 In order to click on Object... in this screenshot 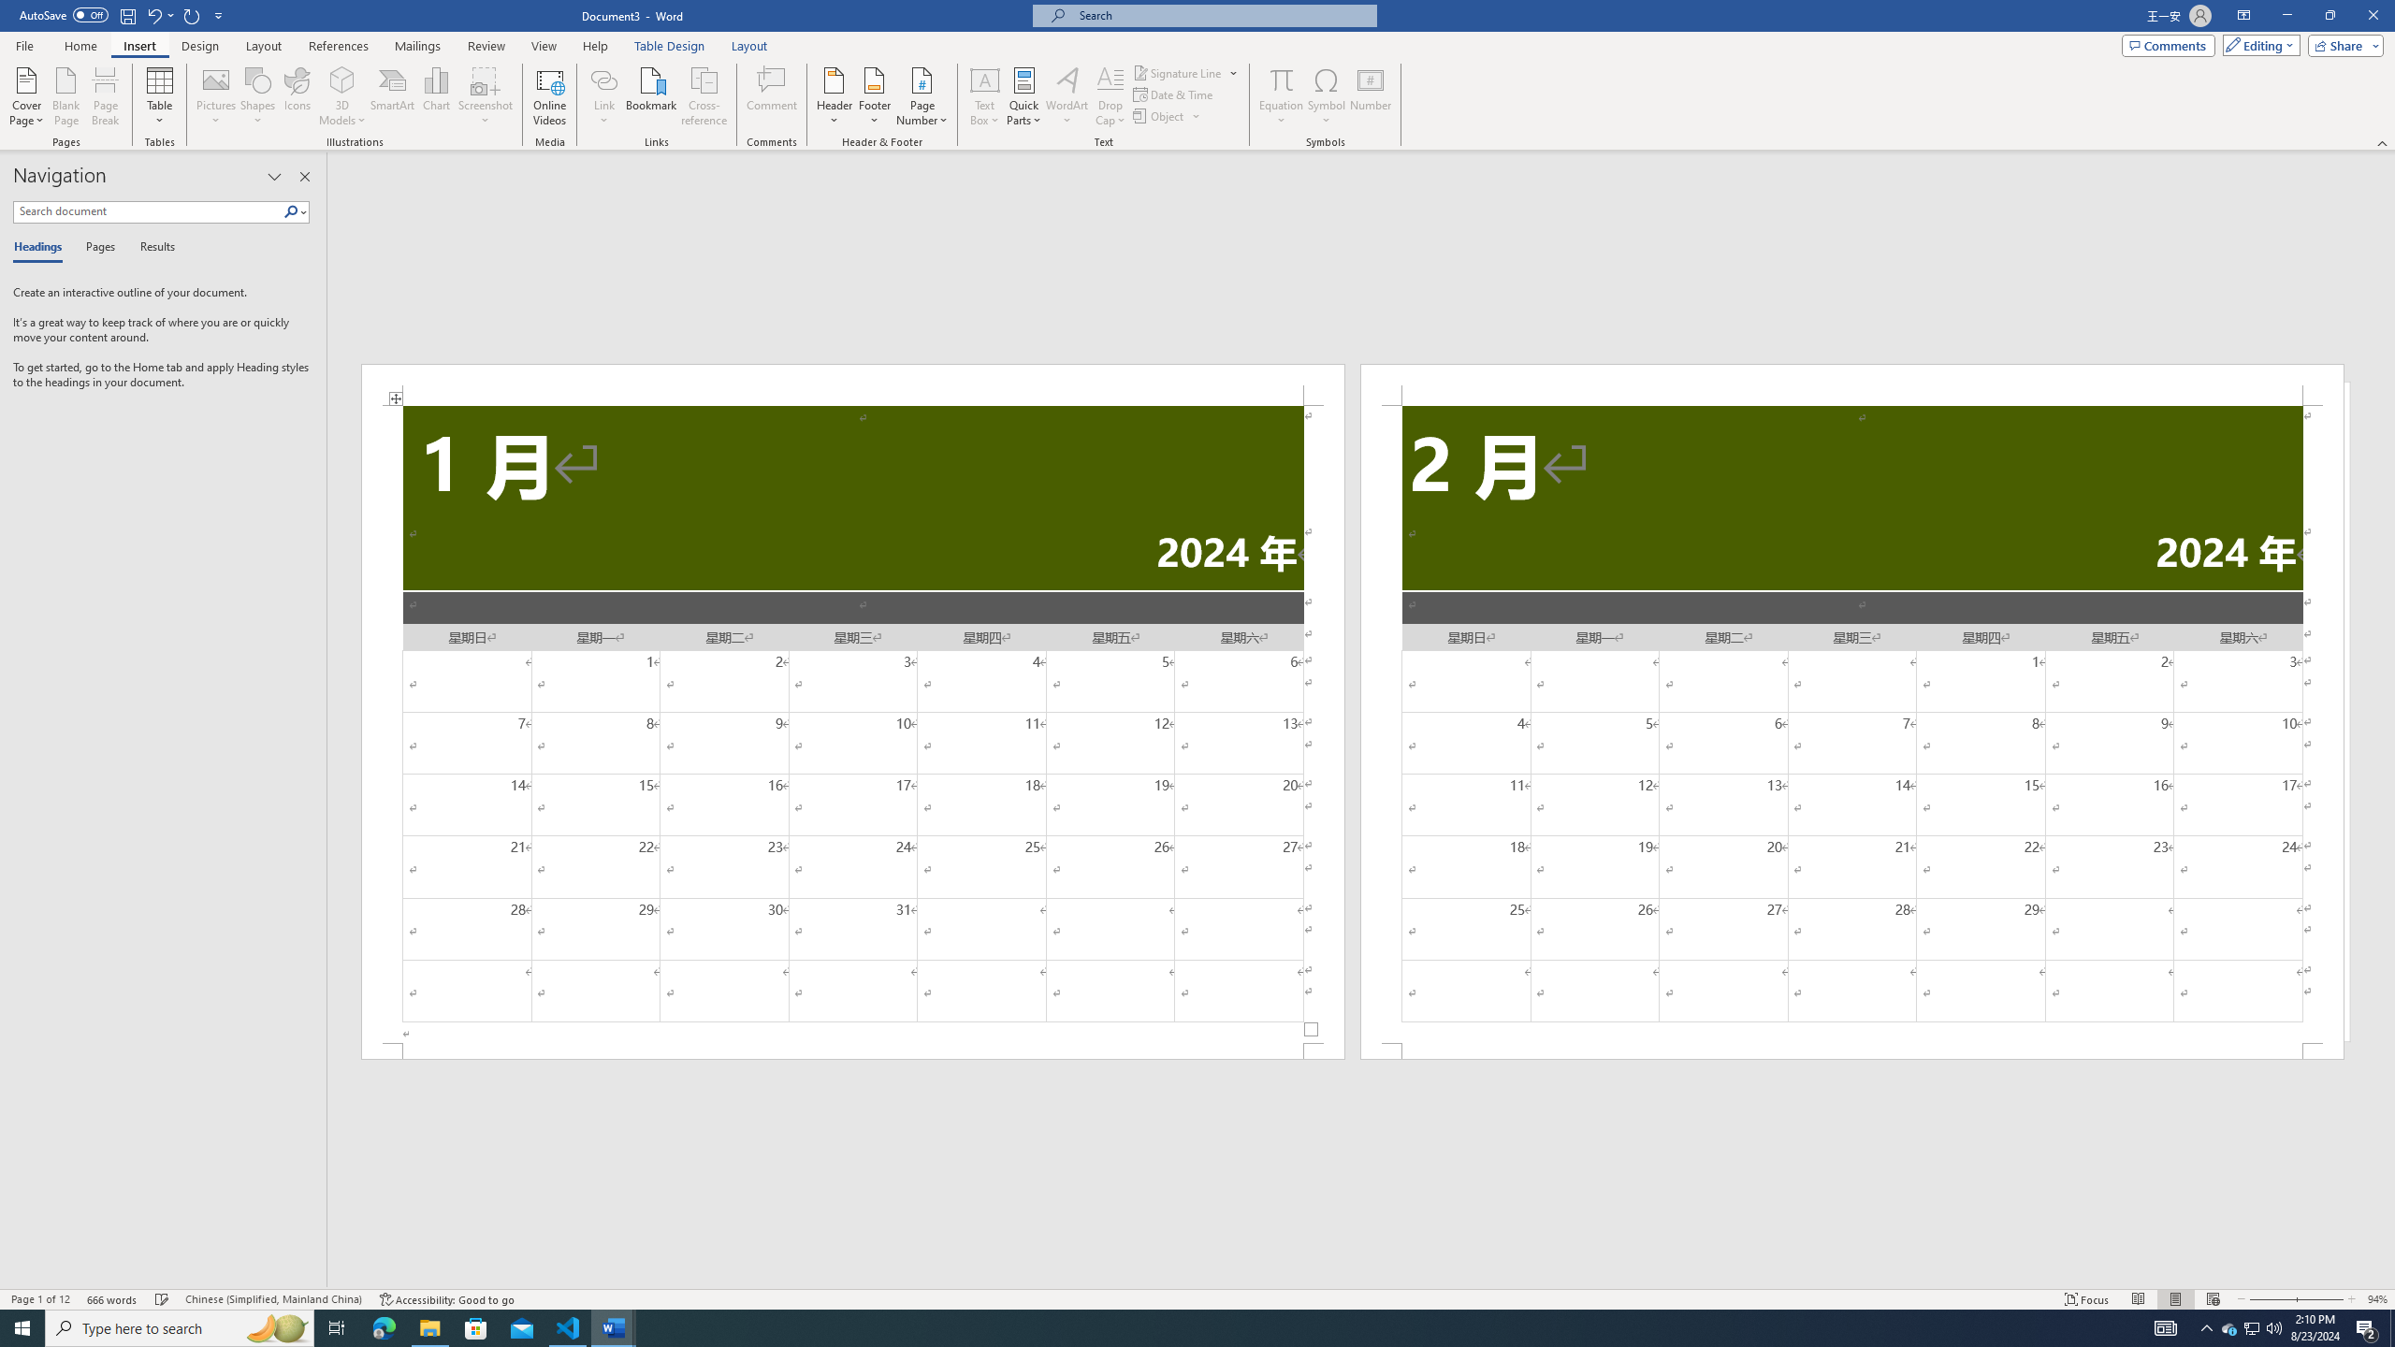, I will do `click(1160, 116)`.